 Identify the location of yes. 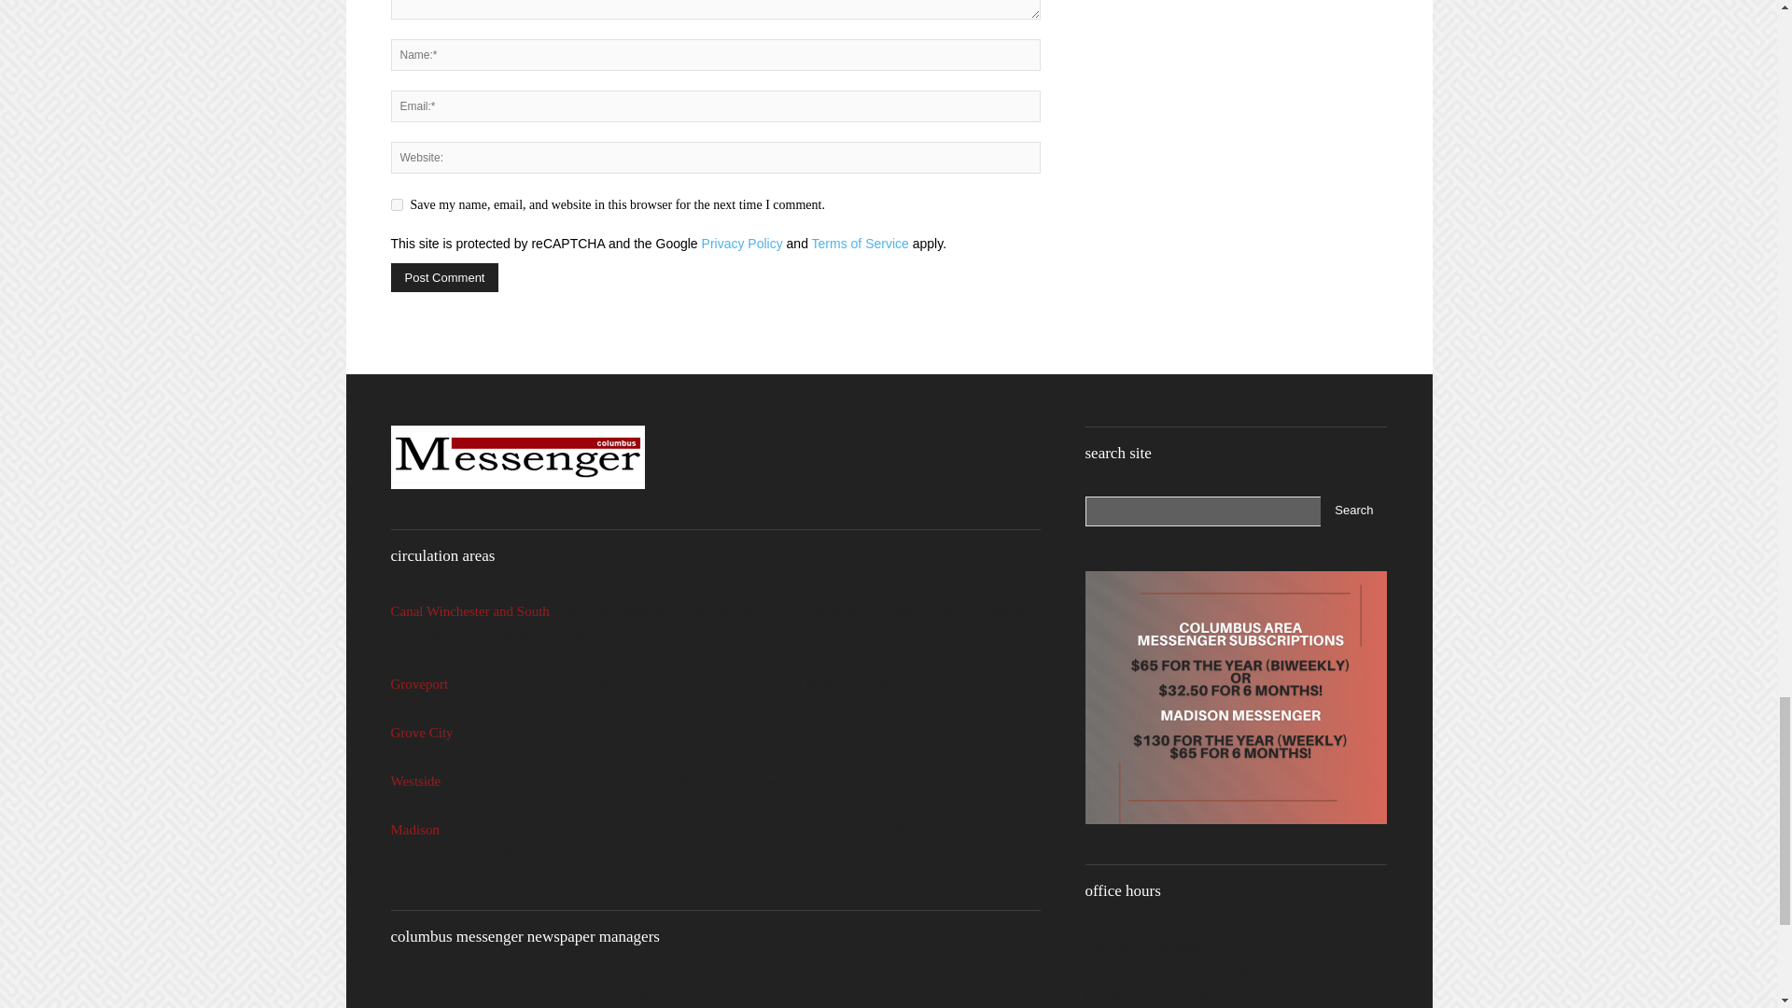
(396, 203).